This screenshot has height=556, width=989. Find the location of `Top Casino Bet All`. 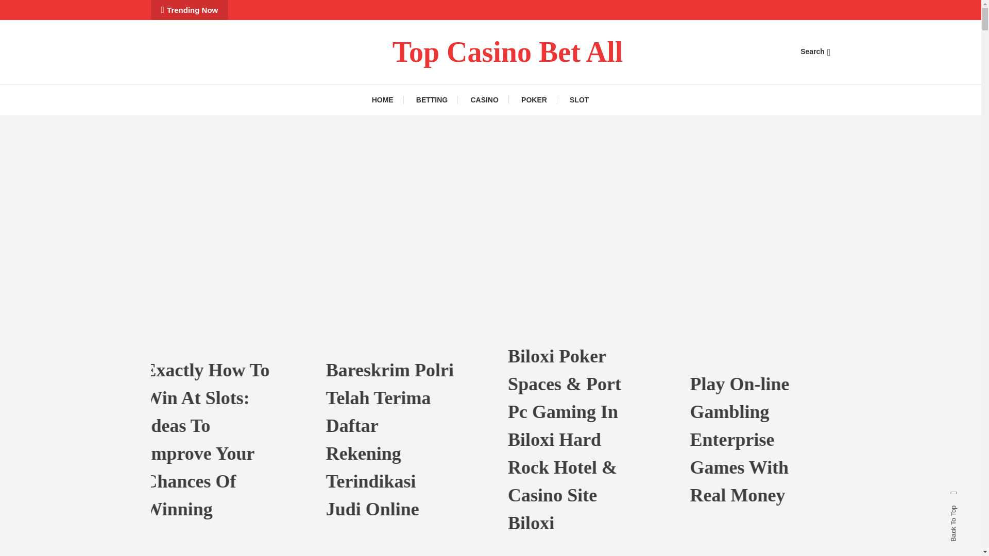

Top Casino Bet All is located at coordinates (508, 51).